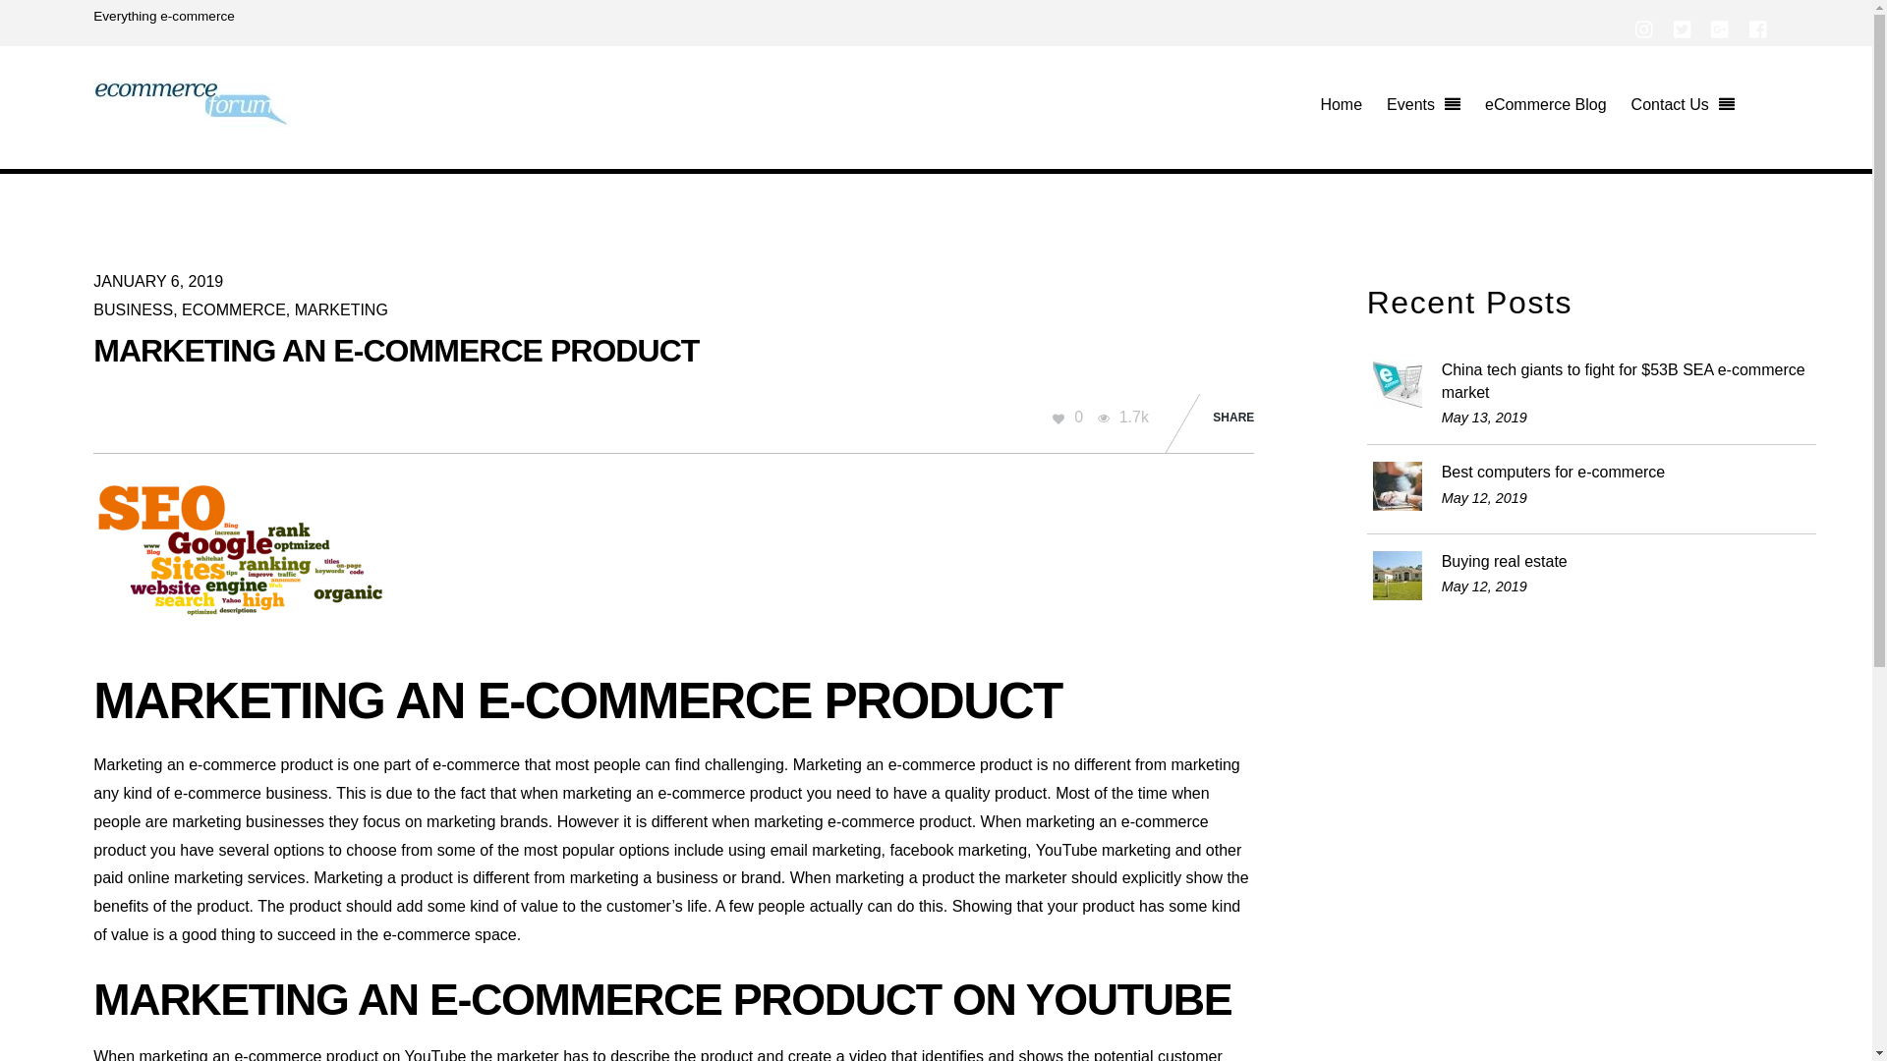 Image resolution: width=1887 pixels, height=1061 pixels. I want to click on 0, so click(1069, 417).